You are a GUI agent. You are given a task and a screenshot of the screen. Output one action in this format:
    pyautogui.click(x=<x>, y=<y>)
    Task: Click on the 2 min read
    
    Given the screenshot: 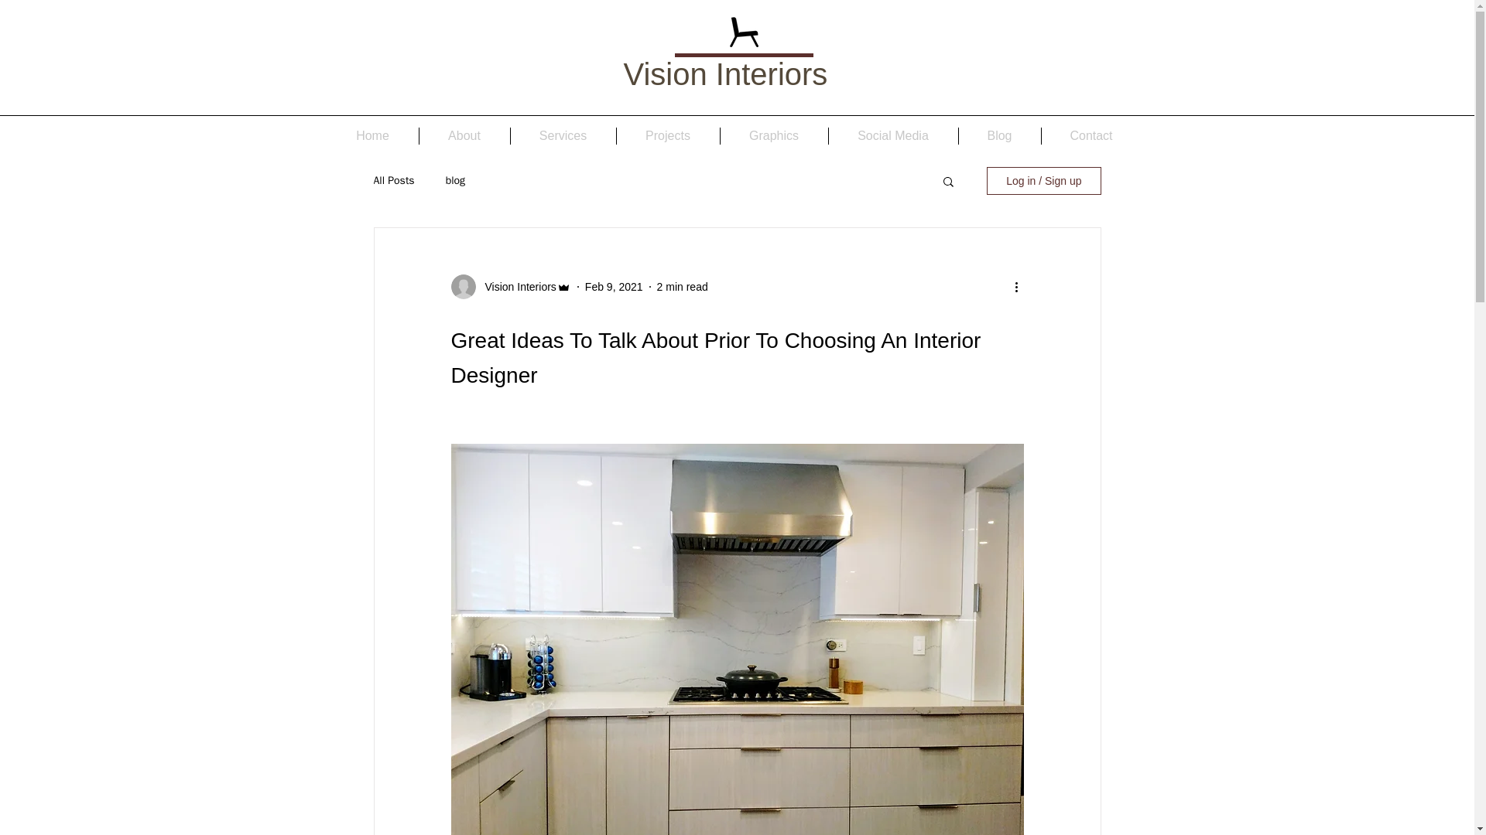 What is the action you would take?
    pyautogui.click(x=683, y=286)
    